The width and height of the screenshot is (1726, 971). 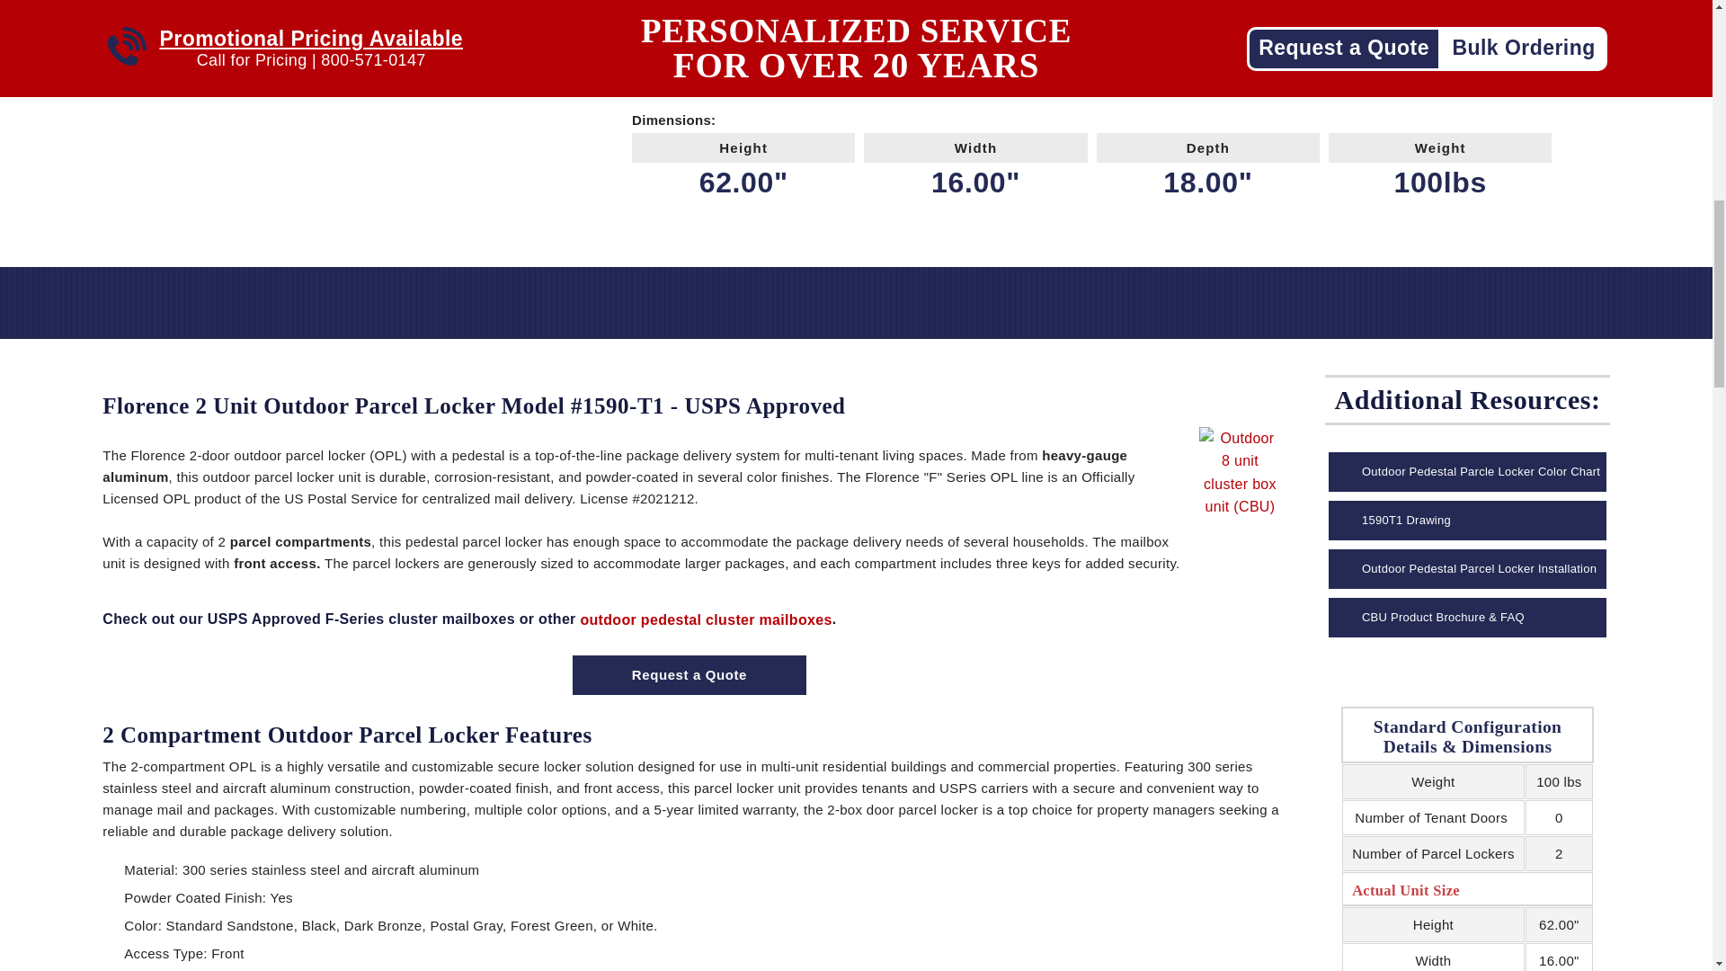 I want to click on Call for Bulk Orders, so click(x=748, y=47).